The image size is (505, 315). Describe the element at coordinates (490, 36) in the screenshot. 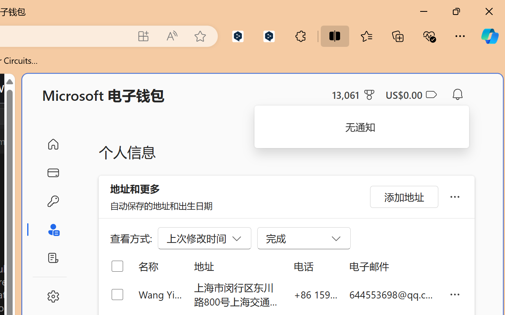

I see `Copilot (Ctrl+Shift+.)` at that location.